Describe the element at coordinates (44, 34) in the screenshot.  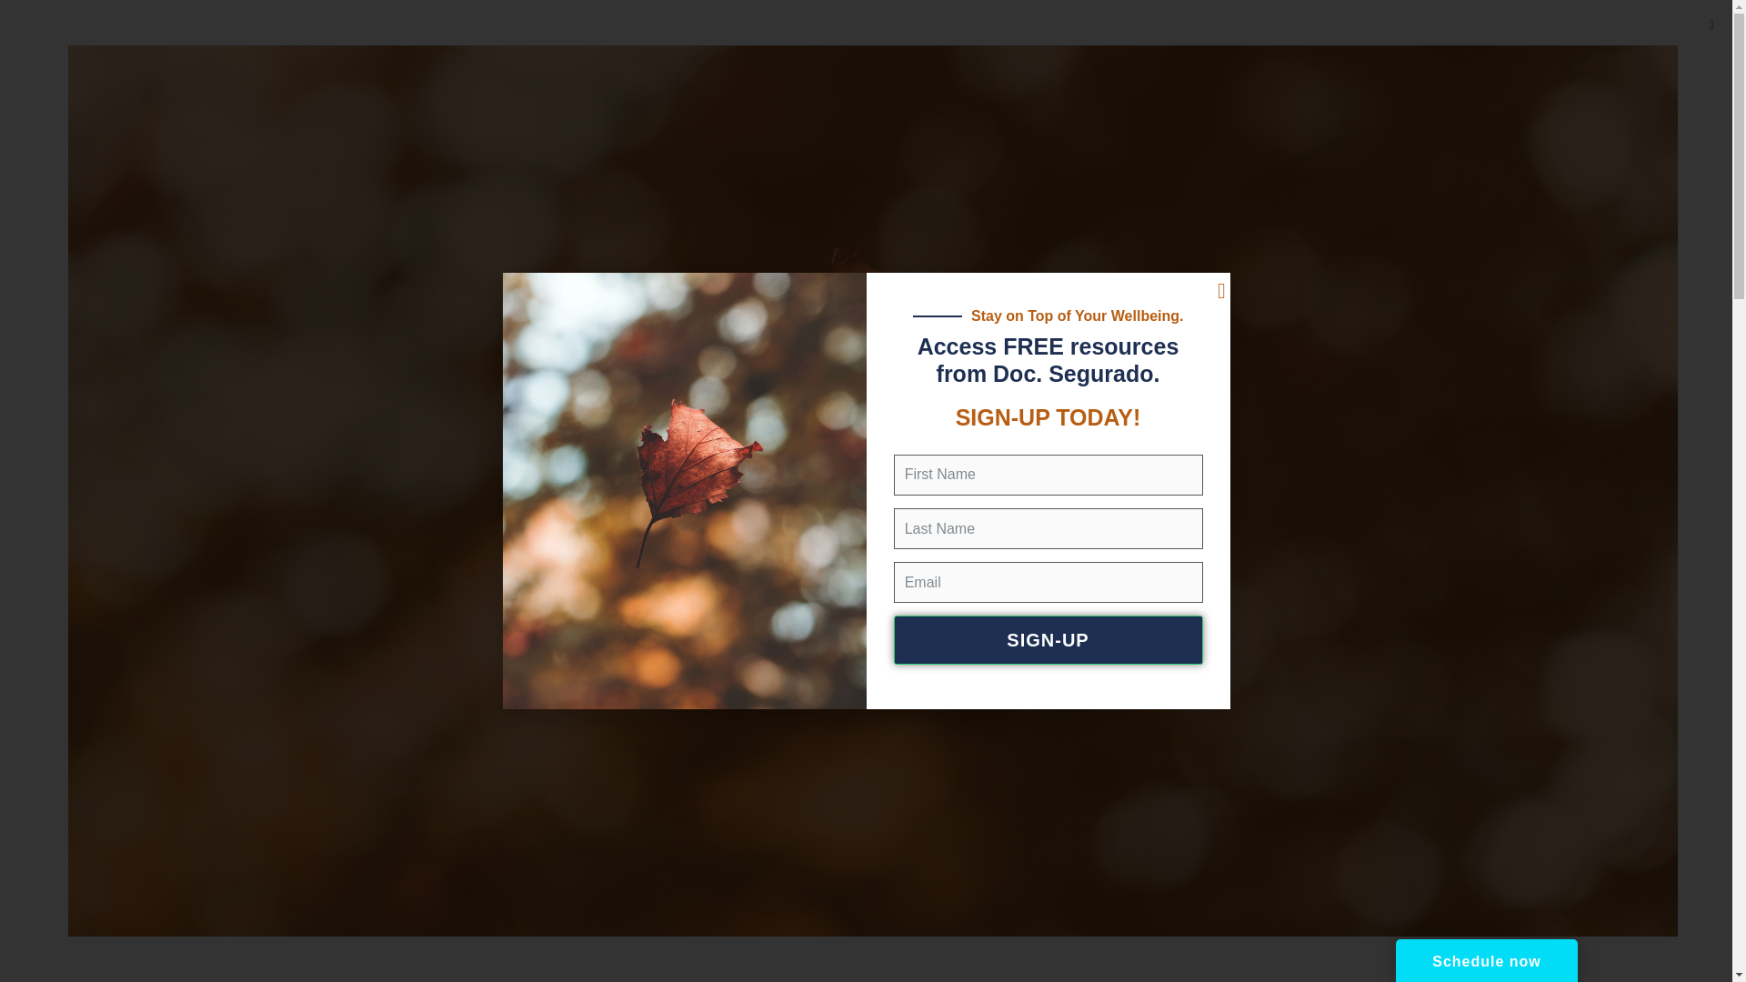
I see `ENGLISH` at that location.